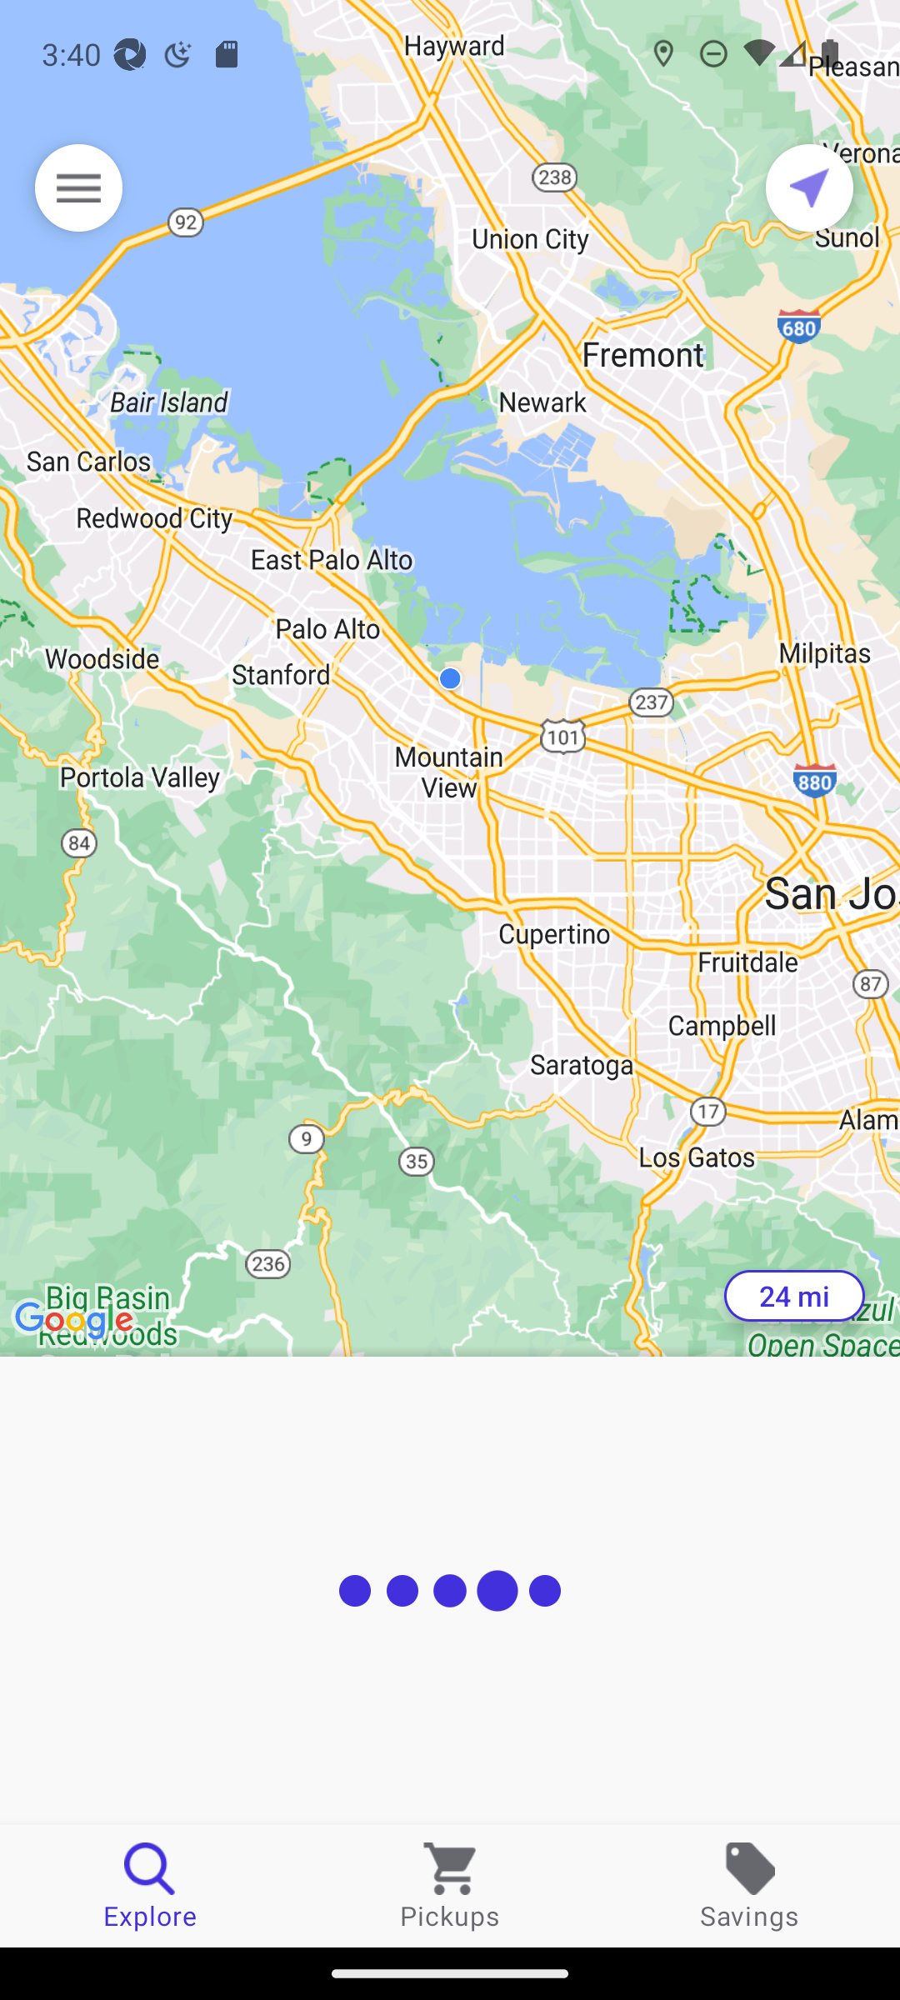  I want to click on Menu, so click(78, 187).